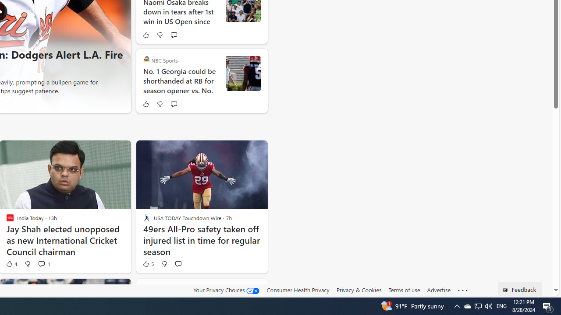 The image size is (561, 315). Describe the element at coordinates (226, 290) in the screenshot. I see `Your Privacy Choices` at that location.